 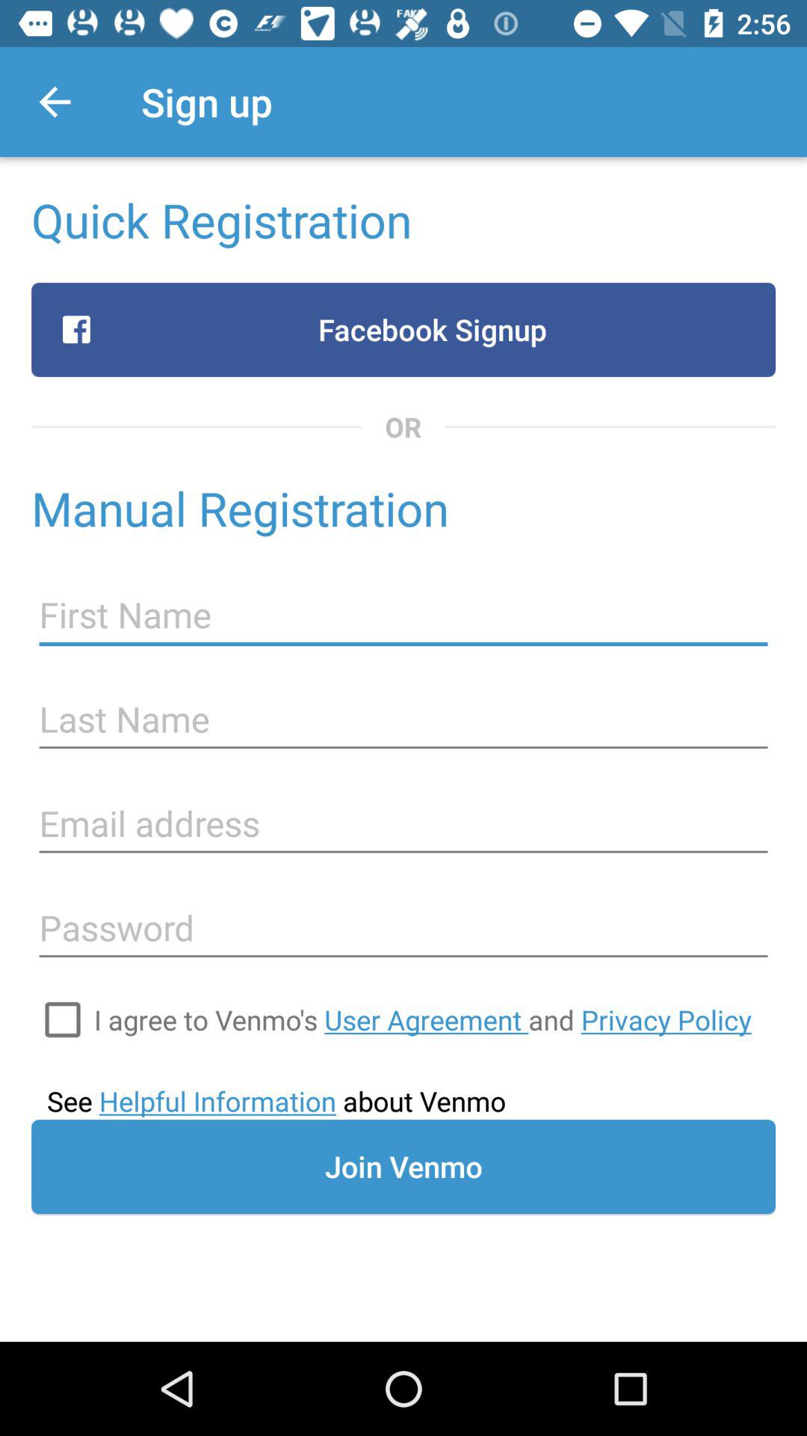 I want to click on open see helpful information item, so click(x=276, y=1101).